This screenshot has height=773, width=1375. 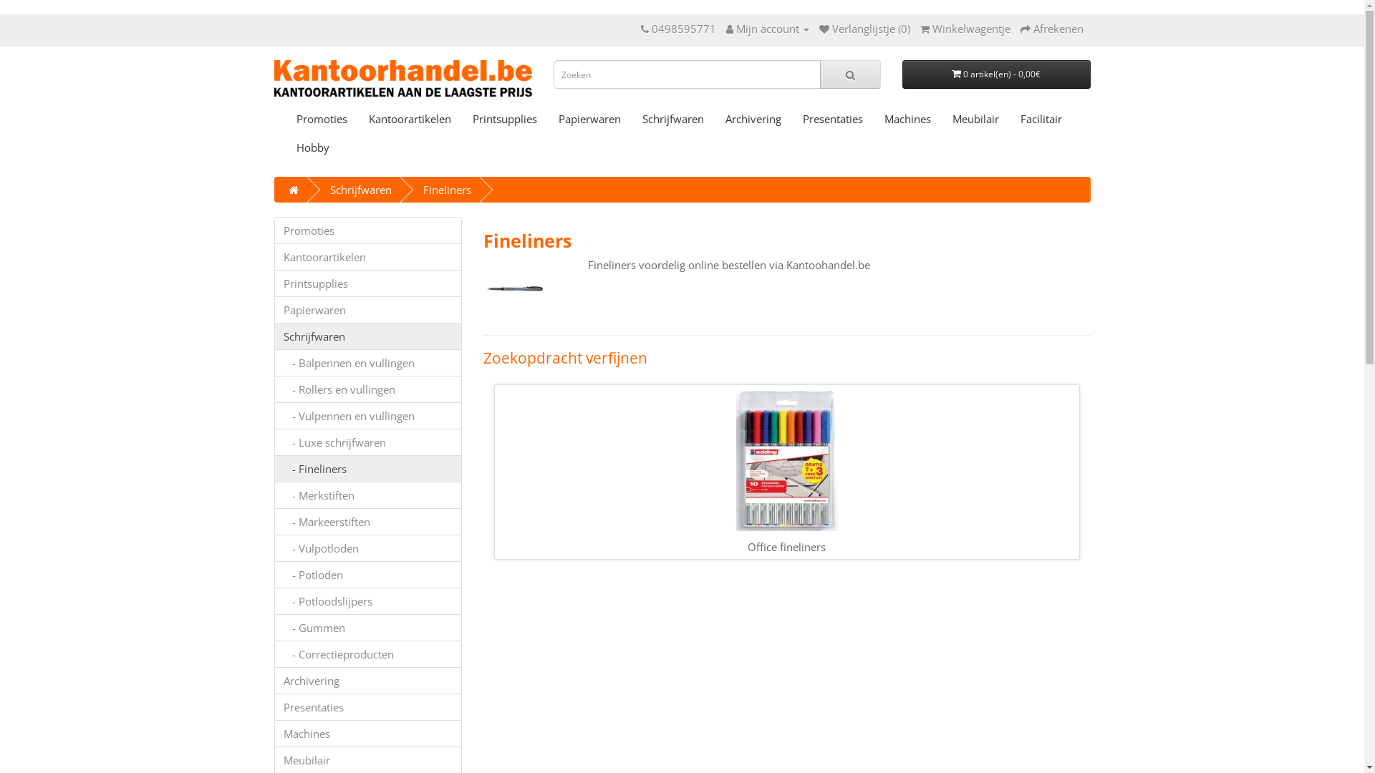 What do you see at coordinates (368, 230) in the screenshot?
I see `Promoties` at bounding box center [368, 230].